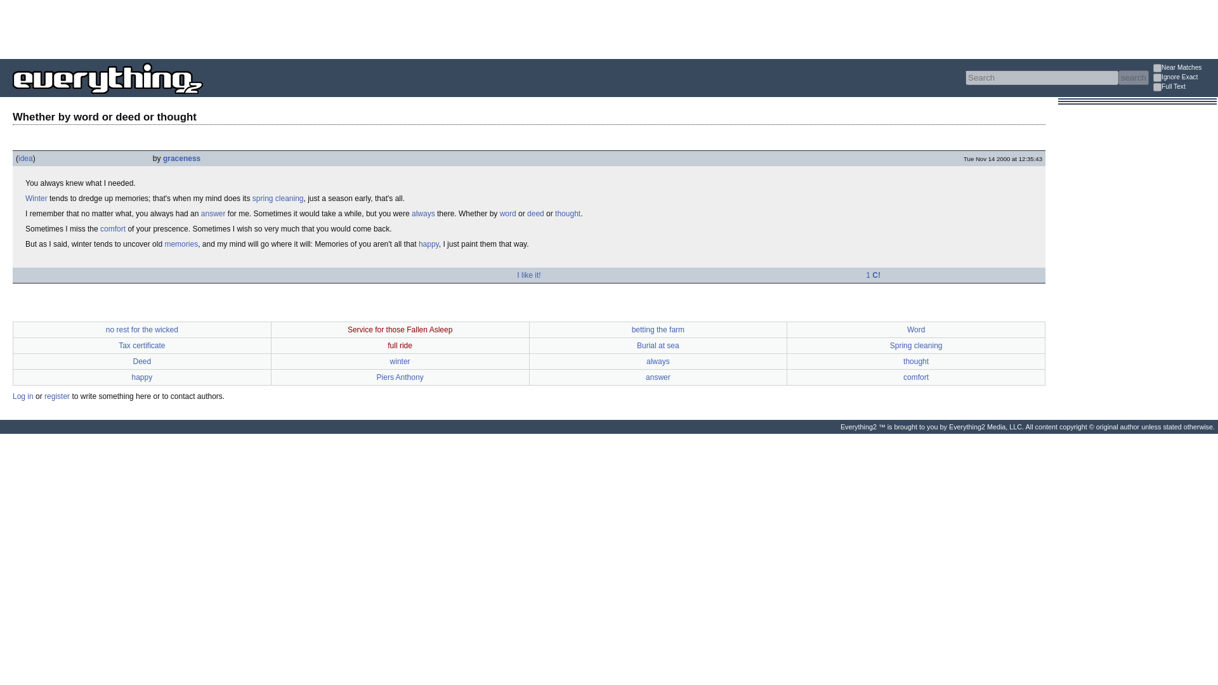 The width and height of the screenshot is (1218, 685). I want to click on Everything, so click(203, 98).